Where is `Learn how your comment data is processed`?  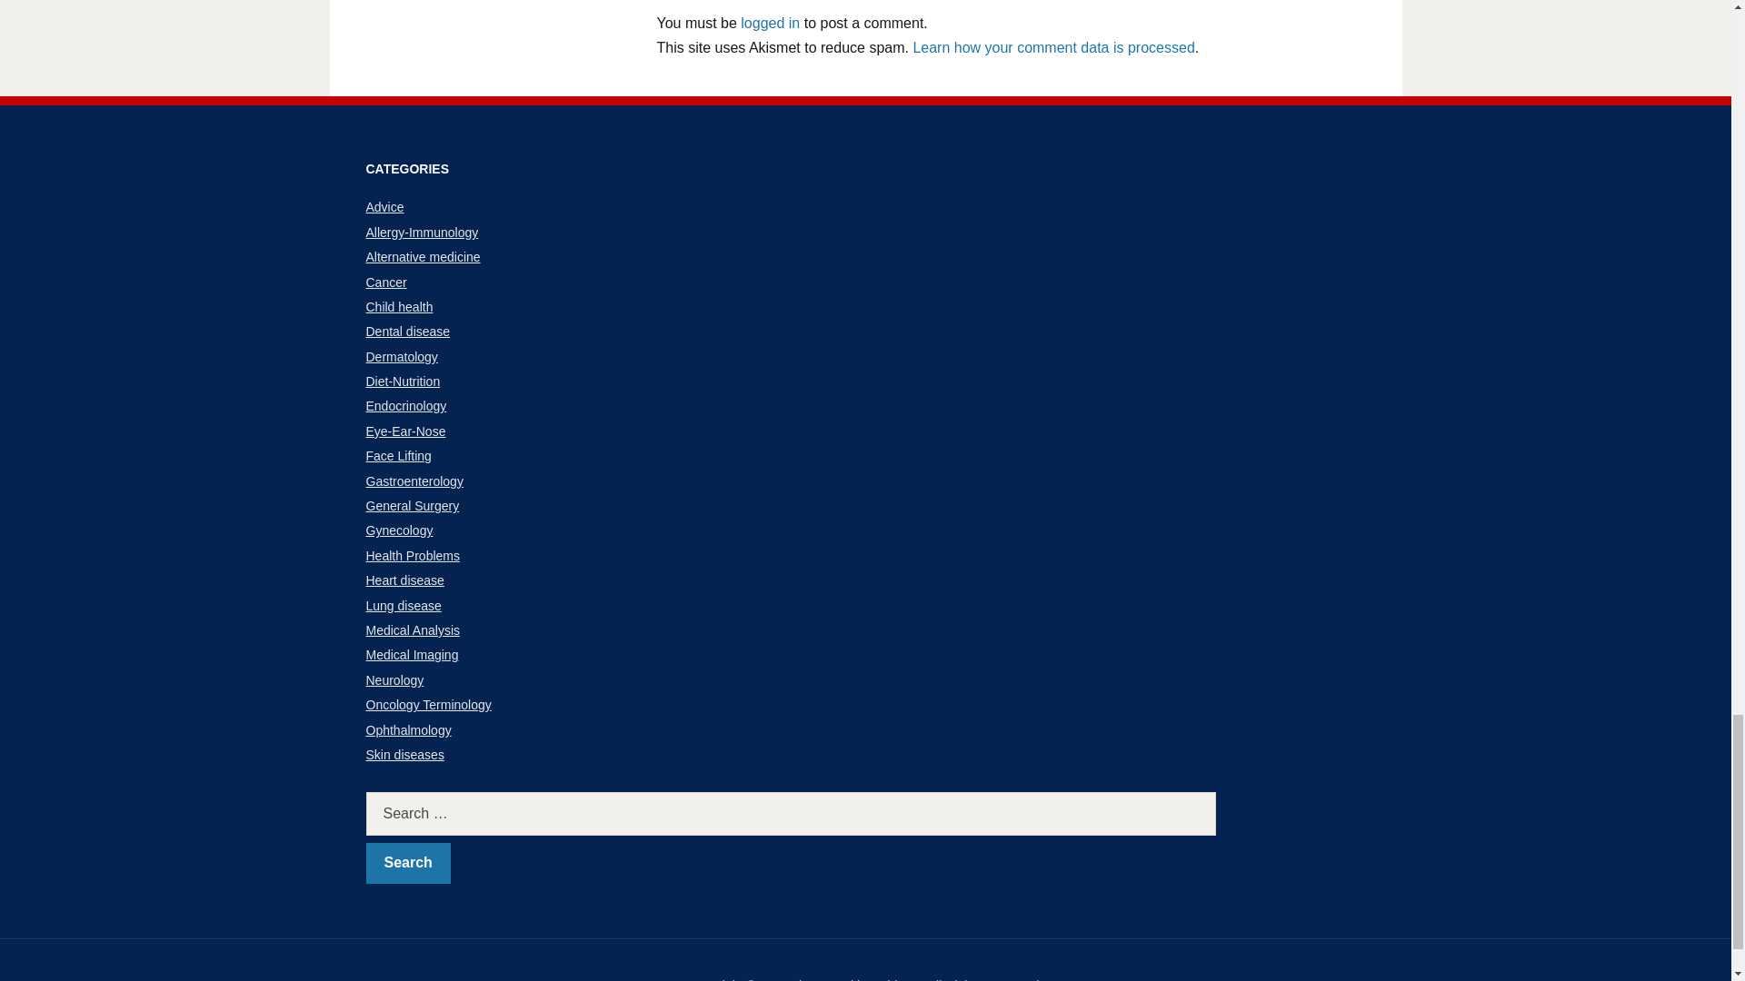
Learn how your comment data is processed is located at coordinates (1052, 47).